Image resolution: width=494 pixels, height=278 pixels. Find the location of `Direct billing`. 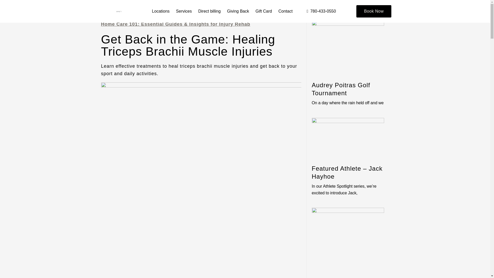

Direct billing is located at coordinates (209, 11).